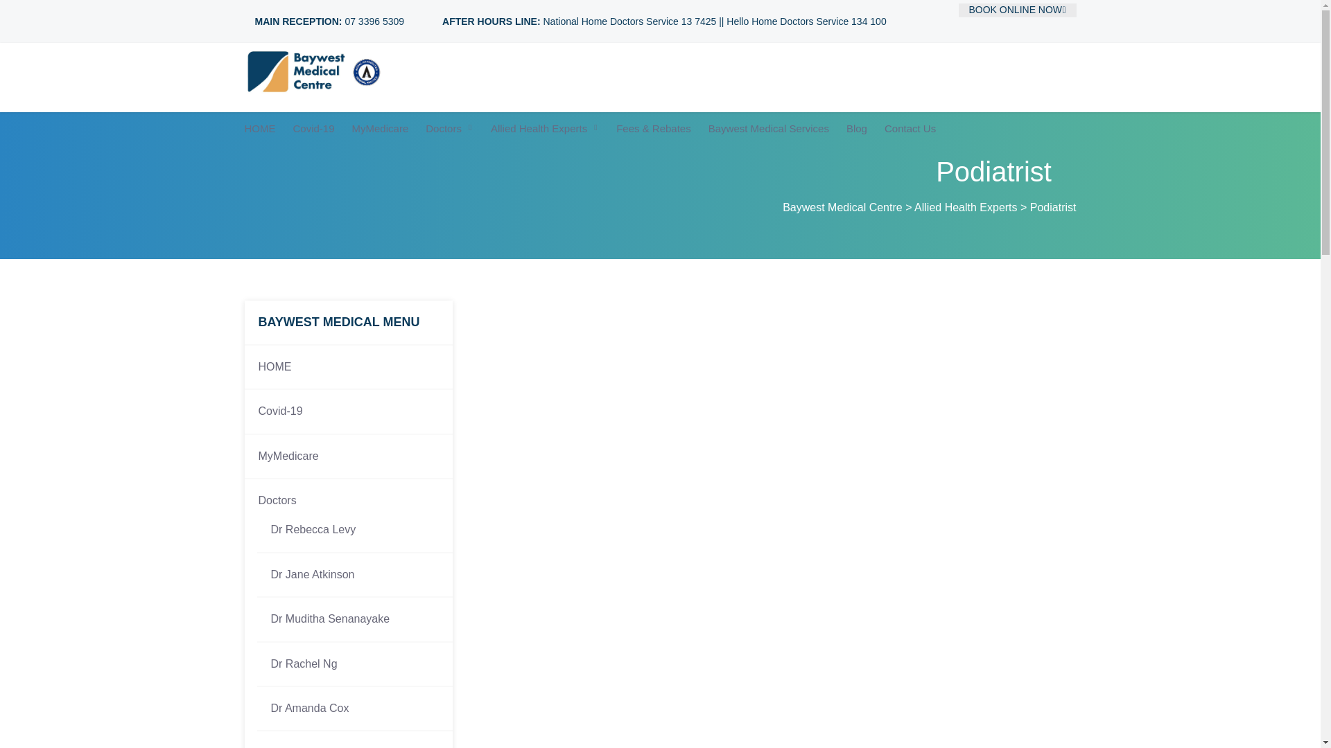 This screenshot has width=1331, height=748. Describe the element at coordinates (348, 456) in the screenshot. I see `MyMedicare` at that location.